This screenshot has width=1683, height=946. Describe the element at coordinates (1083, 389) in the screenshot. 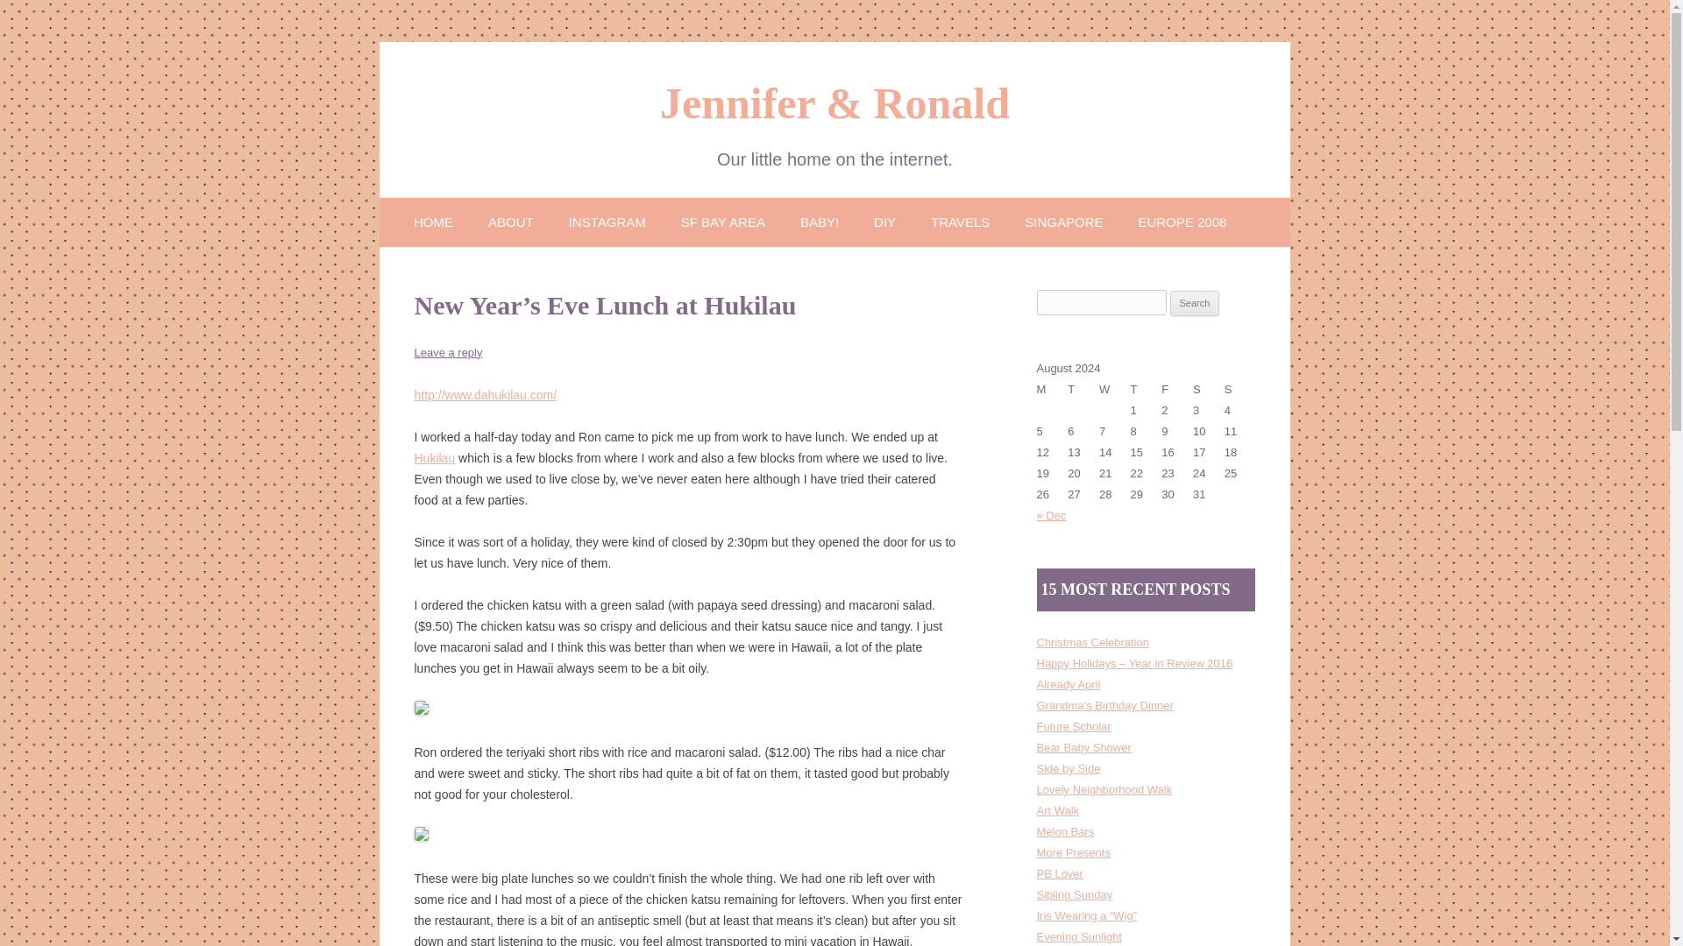

I see `Tuesday` at that location.